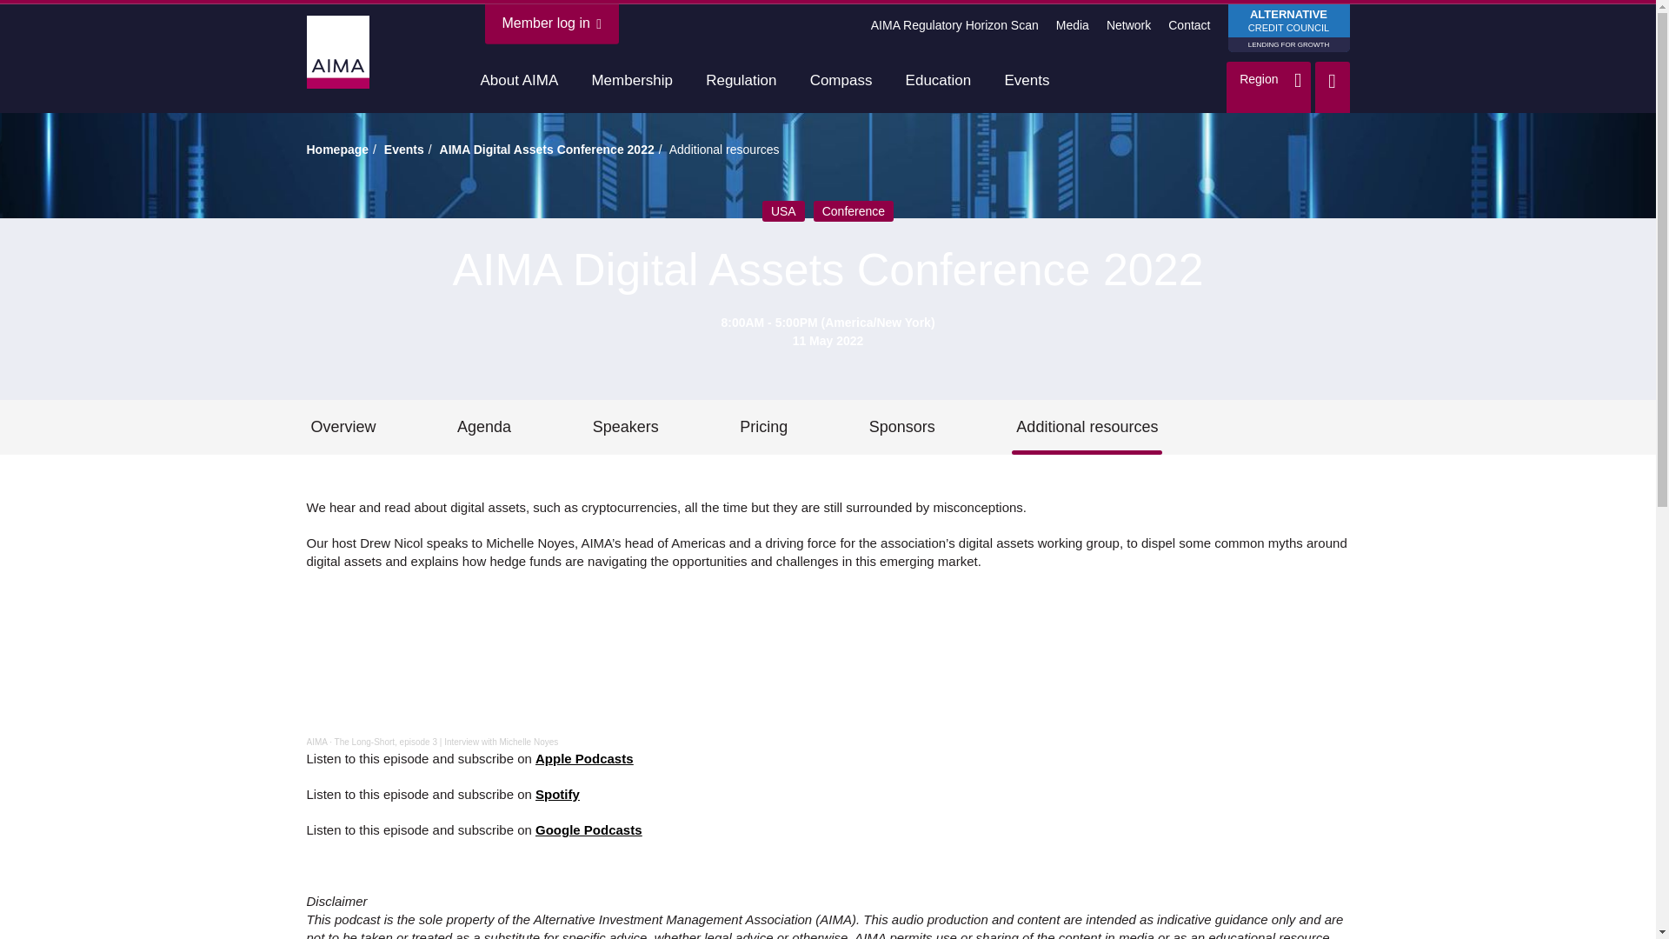 This screenshot has width=1669, height=939. I want to click on Regulation, so click(520, 82).